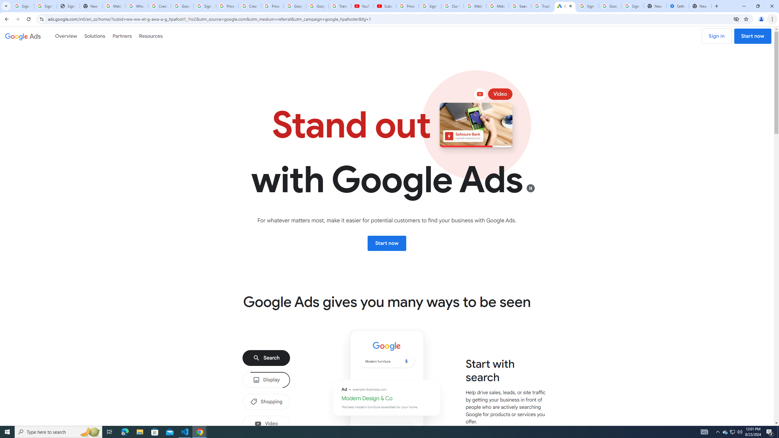 The height and width of the screenshot is (438, 779). I want to click on Subscriptions - YouTube, so click(385, 6).